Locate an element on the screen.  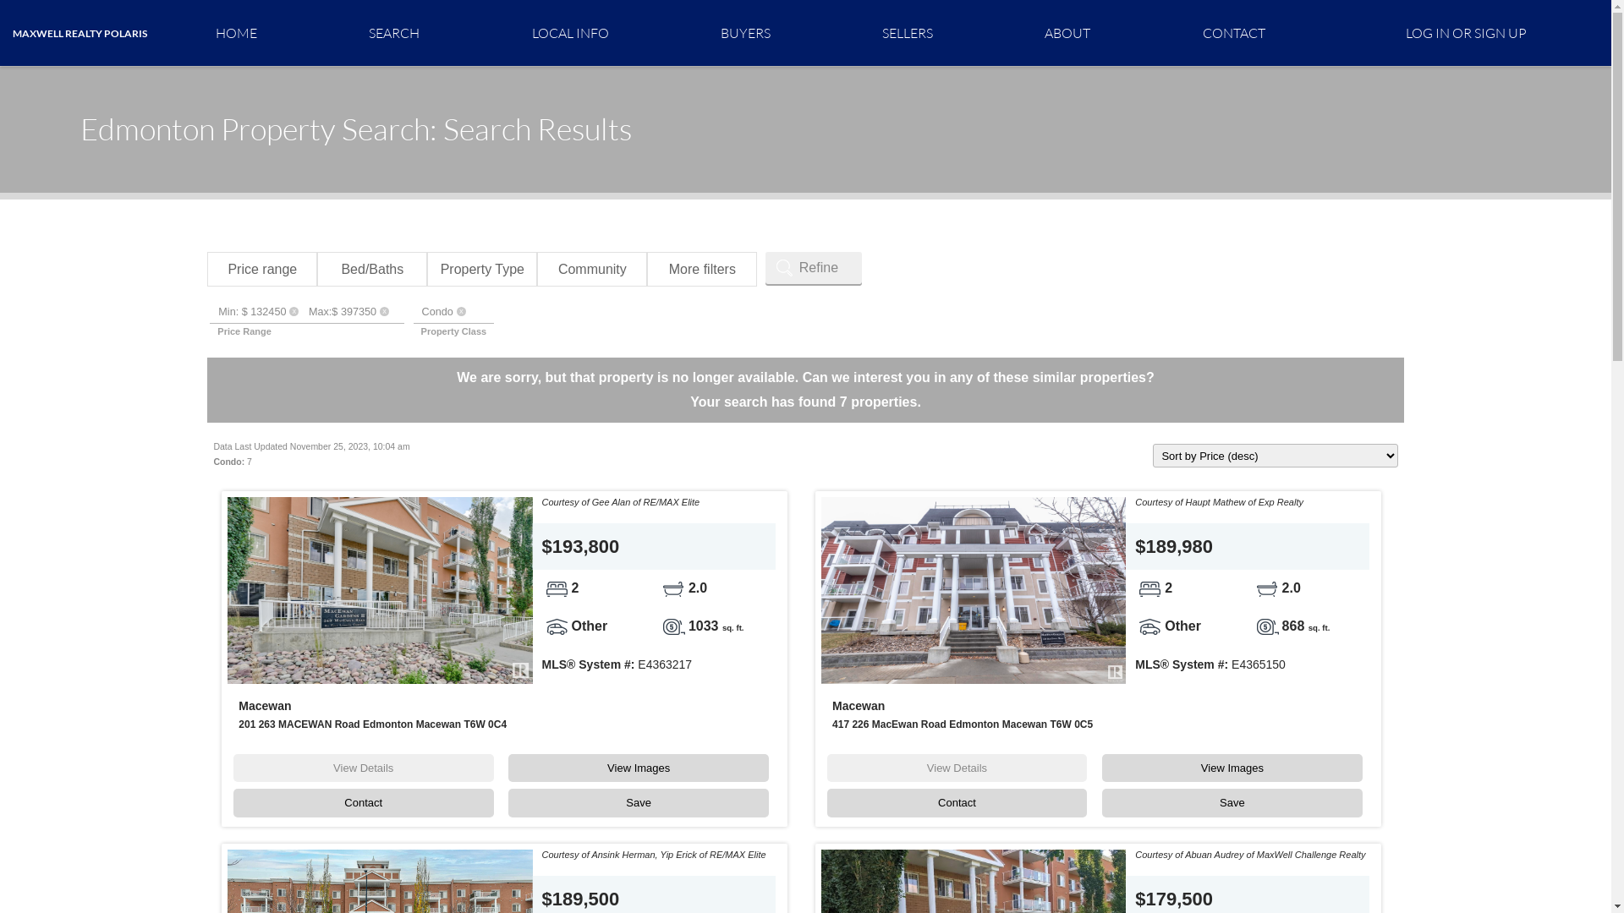
Save is located at coordinates (1232, 803).